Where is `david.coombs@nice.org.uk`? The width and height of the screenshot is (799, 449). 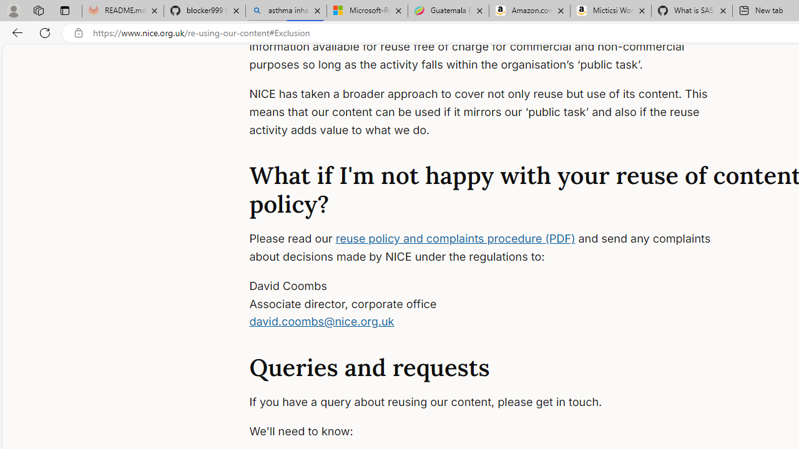
david.coombs@nice.org.uk is located at coordinates (322, 322).